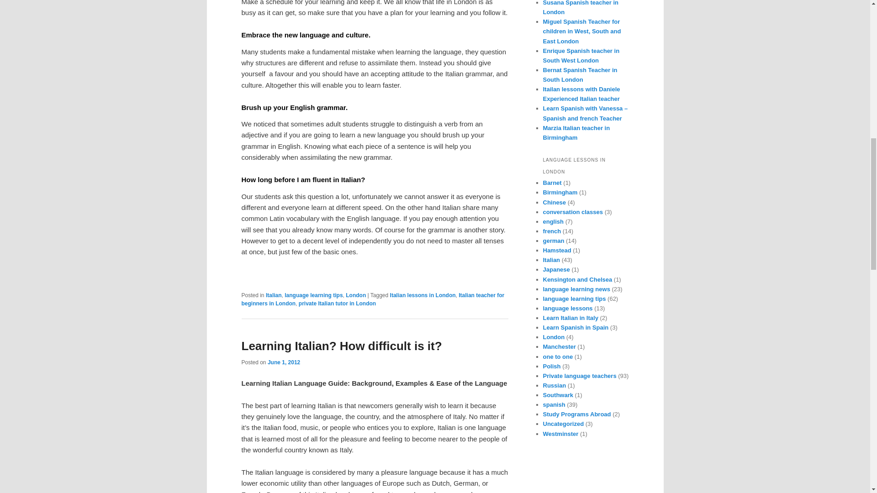  What do you see at coordinates (342, 346) in the screenshot?
I see `Learning Italian? How difficult is it?` at bounding box center [342, 346].